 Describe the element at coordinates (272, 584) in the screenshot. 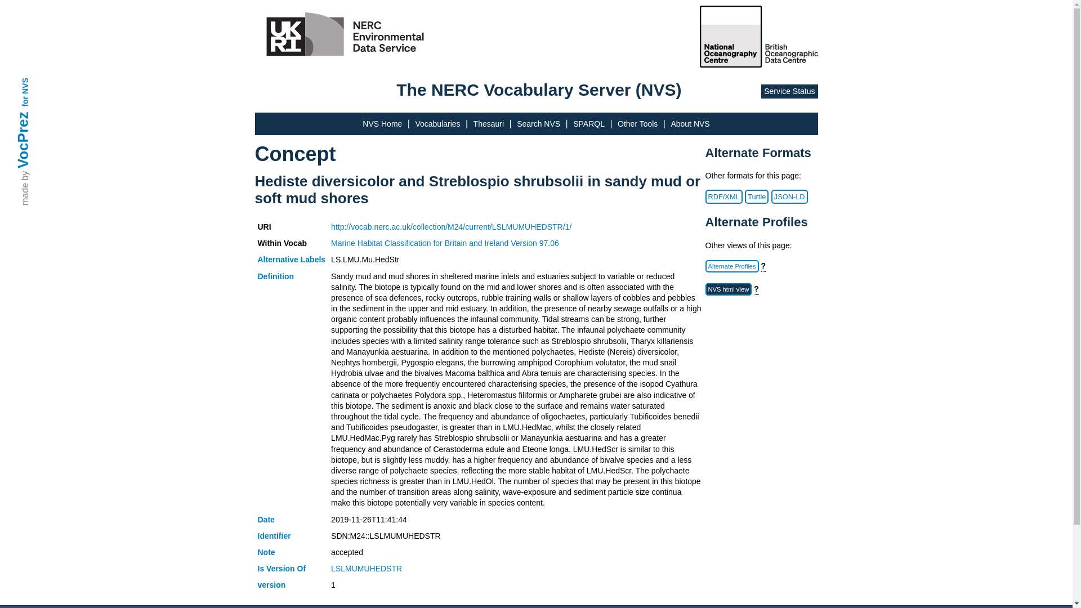

I see `version` at that location.